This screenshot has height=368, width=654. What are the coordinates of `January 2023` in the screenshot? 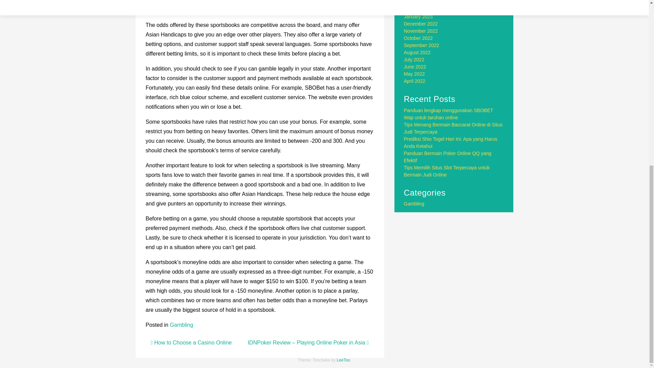 It's located at (418, 17).